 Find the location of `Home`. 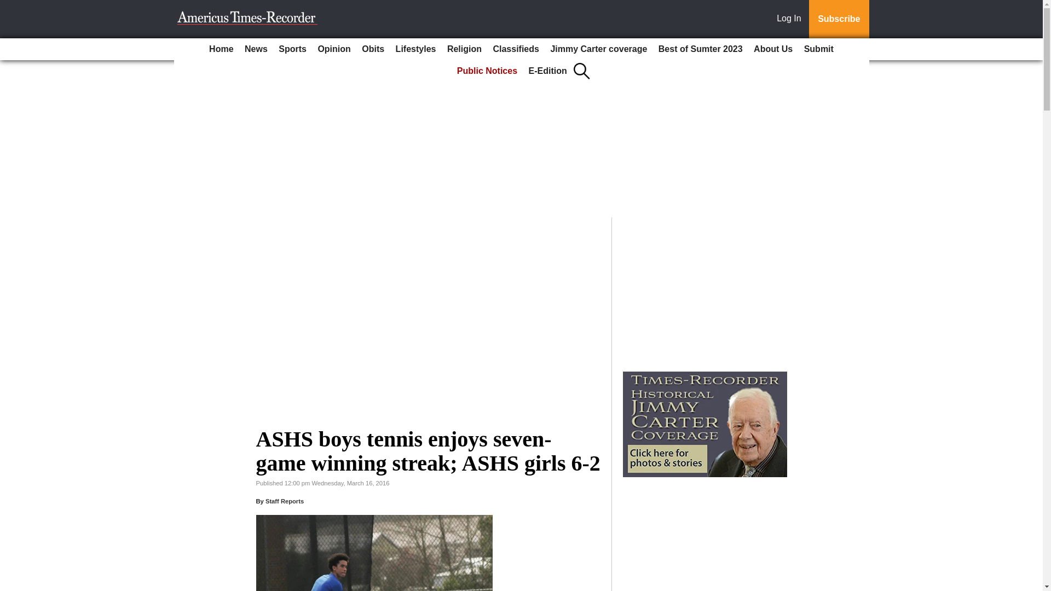

Home is located at coordinates (221, 49).